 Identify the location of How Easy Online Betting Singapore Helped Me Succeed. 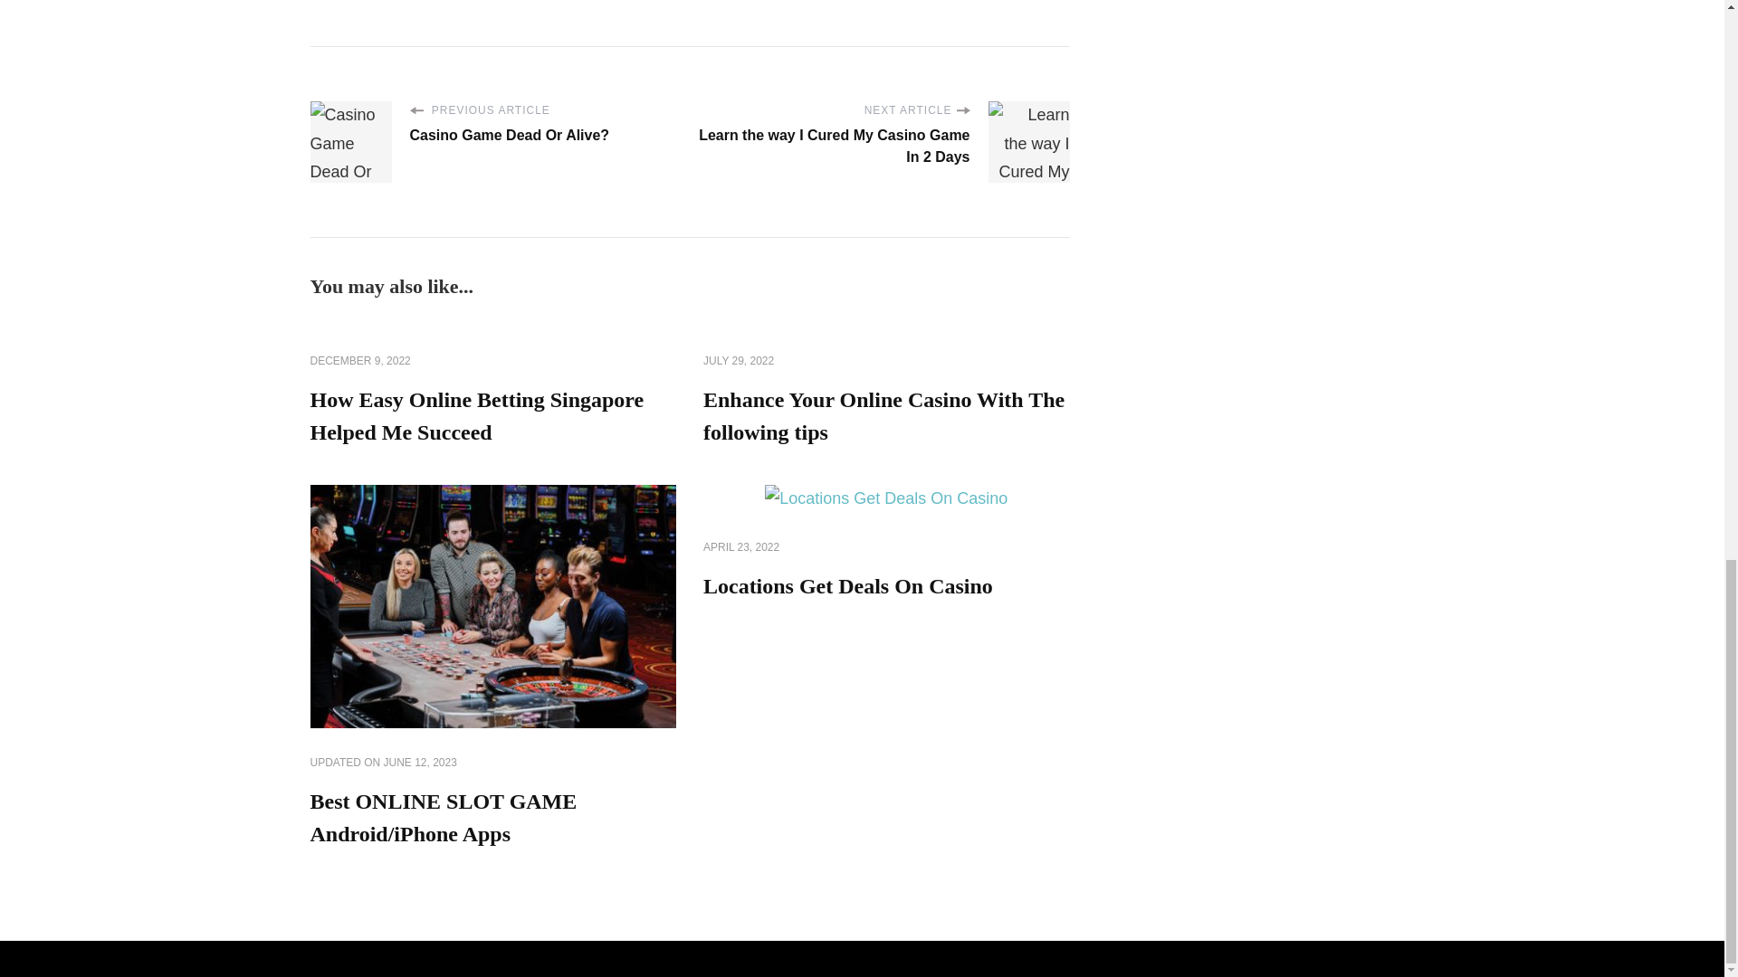
(476, 416).